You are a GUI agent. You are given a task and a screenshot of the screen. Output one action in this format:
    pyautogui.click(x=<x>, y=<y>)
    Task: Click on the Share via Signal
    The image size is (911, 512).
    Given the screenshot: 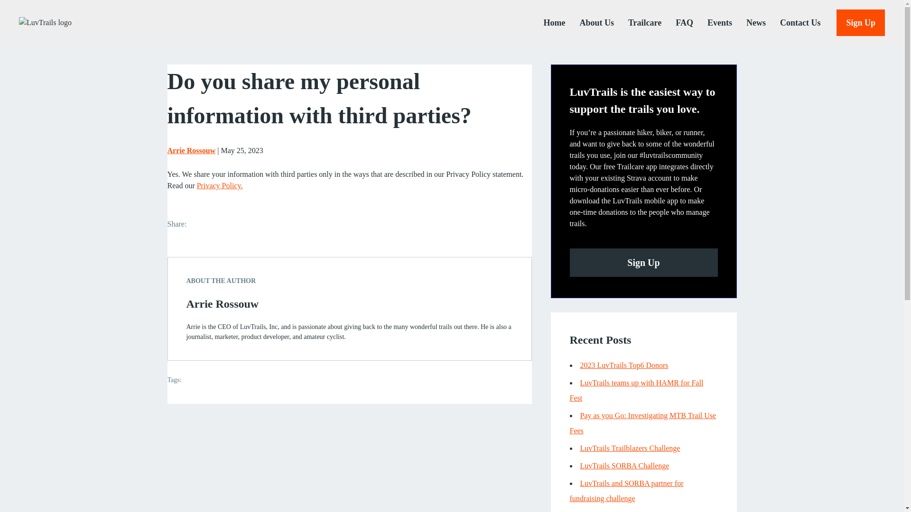 What is the action you would take?
    pyautogui.click(x=224, y=223)
    